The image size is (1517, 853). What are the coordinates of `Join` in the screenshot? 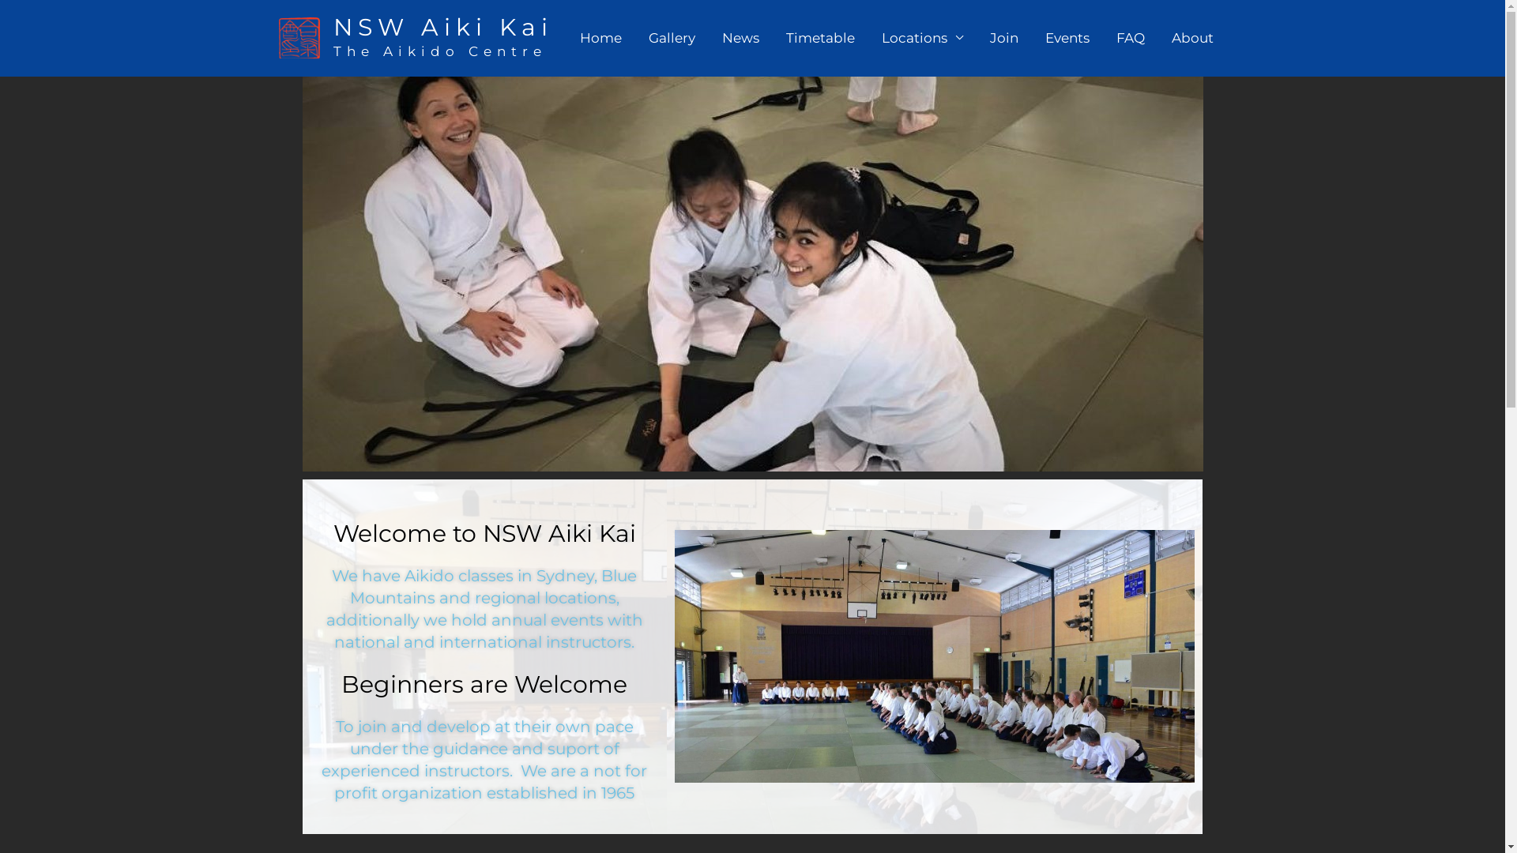 It's located at (1004, 38).